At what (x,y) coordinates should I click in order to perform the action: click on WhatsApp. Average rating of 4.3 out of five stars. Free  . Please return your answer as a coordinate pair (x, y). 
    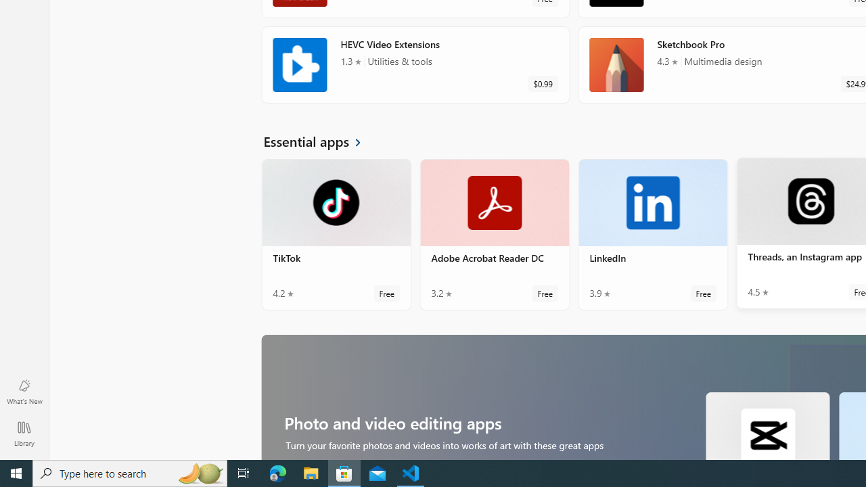
    Looking at the image, I should click on (415, 139).